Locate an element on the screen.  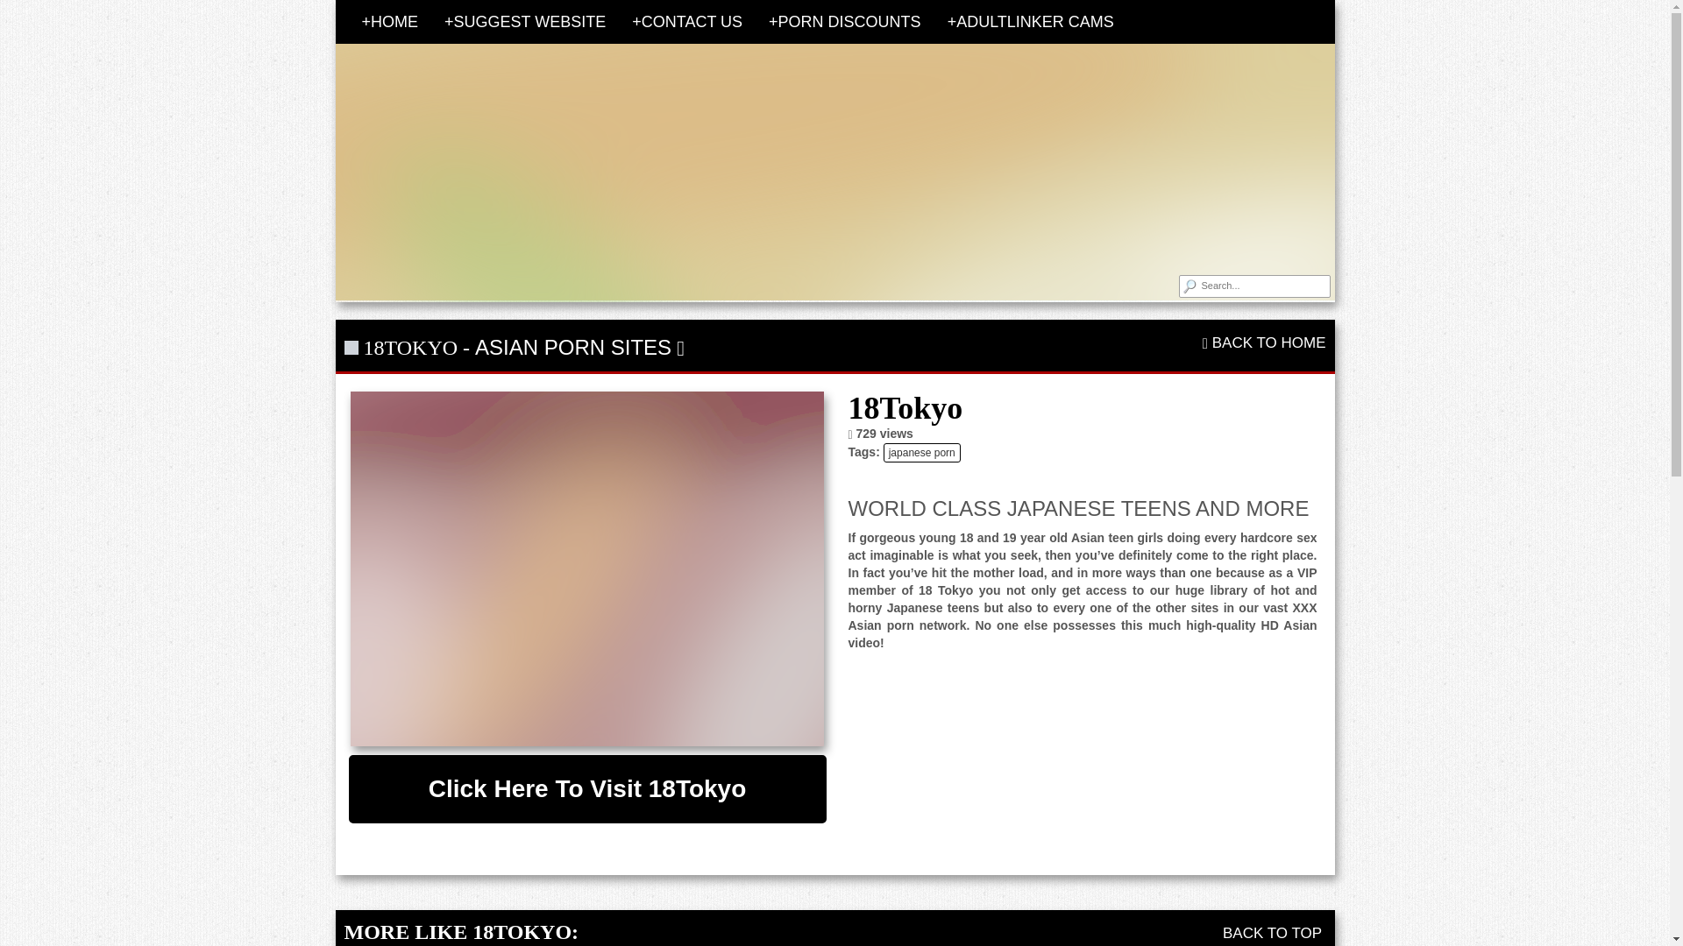
Click Here To Visit 18Tokyo is located at coordinates (587, 788).